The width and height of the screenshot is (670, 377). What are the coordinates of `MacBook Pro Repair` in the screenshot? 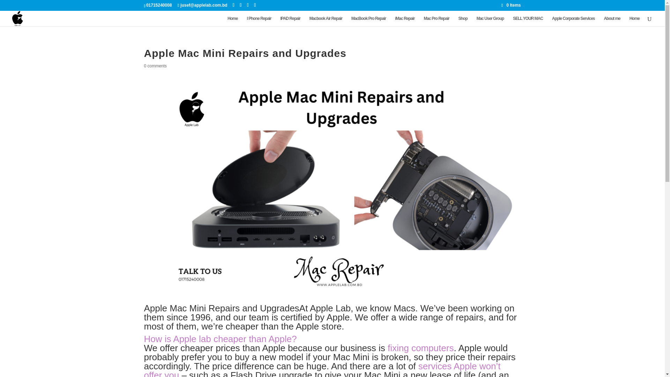 It's located at (368, 21).